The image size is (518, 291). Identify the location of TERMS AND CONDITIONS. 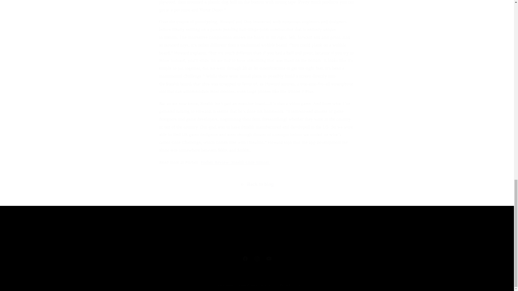
(183, 232).